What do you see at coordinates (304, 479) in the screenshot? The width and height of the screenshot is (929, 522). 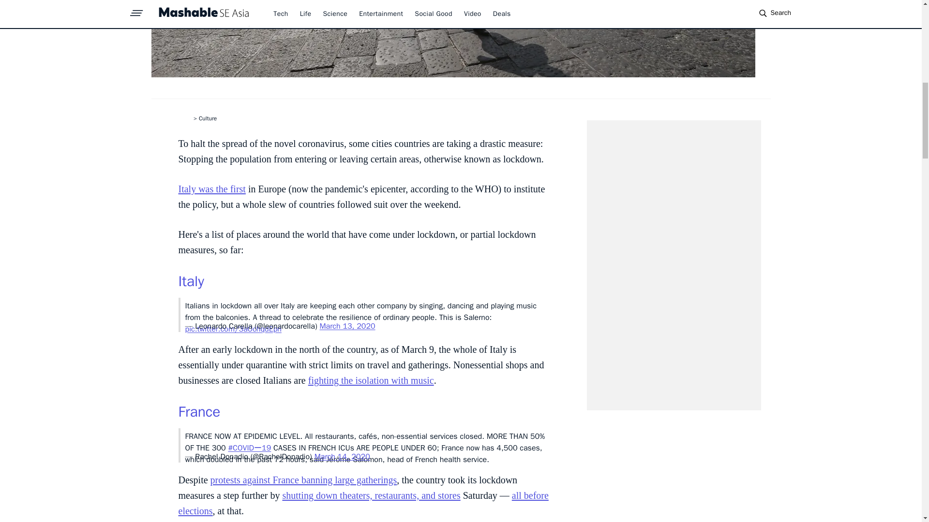 I see `protests against France banning large gatherings` at bounding box center [304, 479].